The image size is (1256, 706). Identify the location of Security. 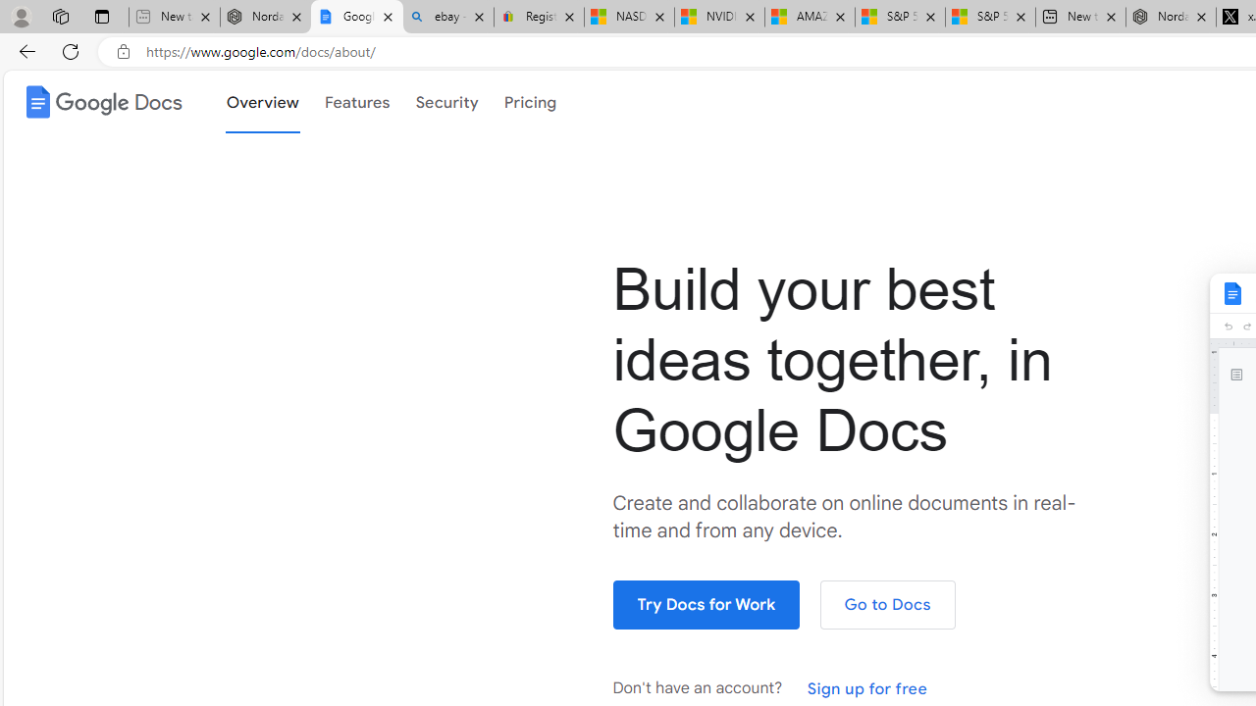
(445, 102).